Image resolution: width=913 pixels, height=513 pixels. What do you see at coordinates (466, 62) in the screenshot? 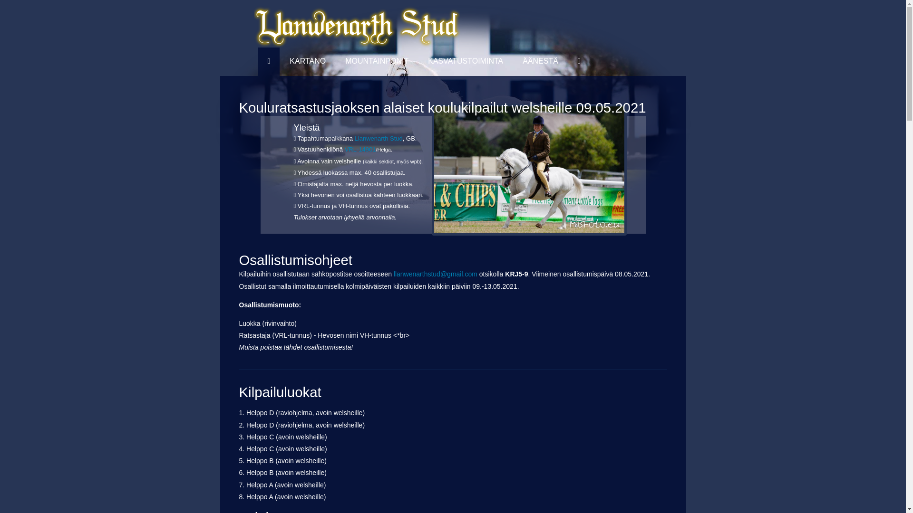
I see `KASVATUSTOIMINTA` at bounding box center [466, 62].